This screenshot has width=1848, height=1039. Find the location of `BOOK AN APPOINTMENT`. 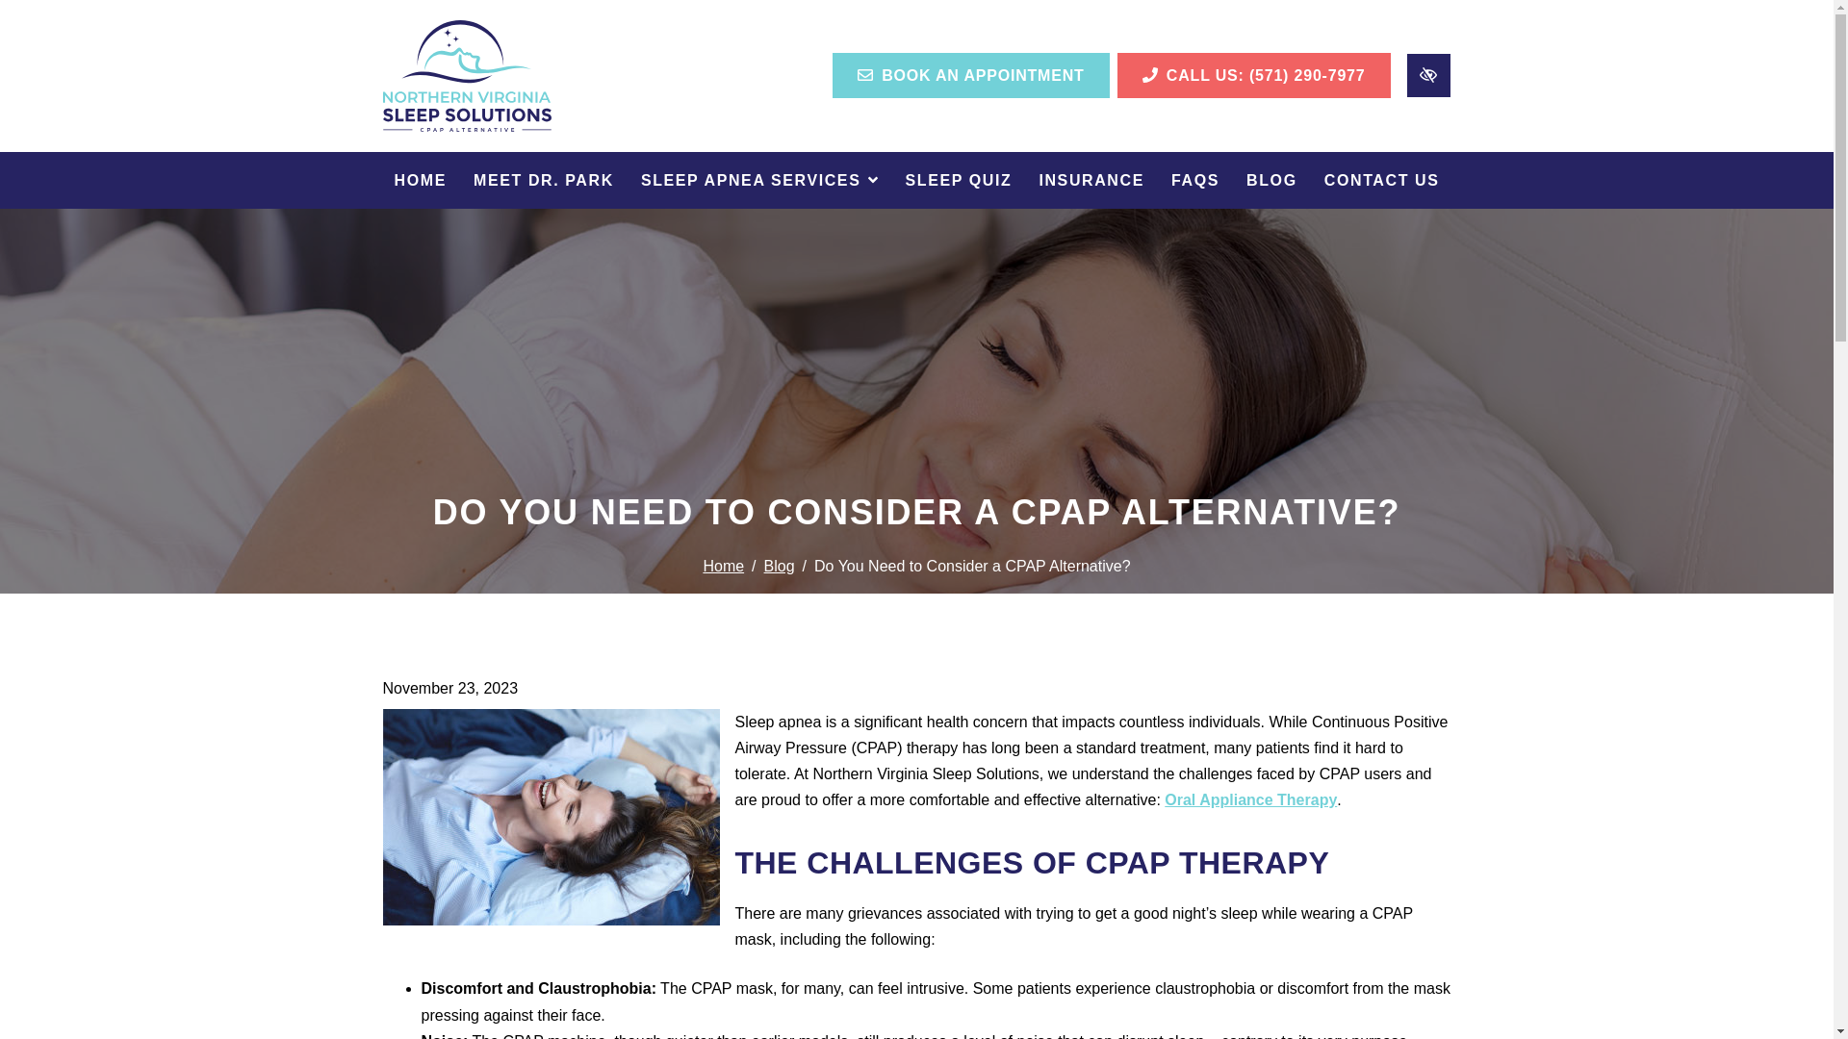

BOOK AN APPOINTMENT is located at coordinates (971, 75).